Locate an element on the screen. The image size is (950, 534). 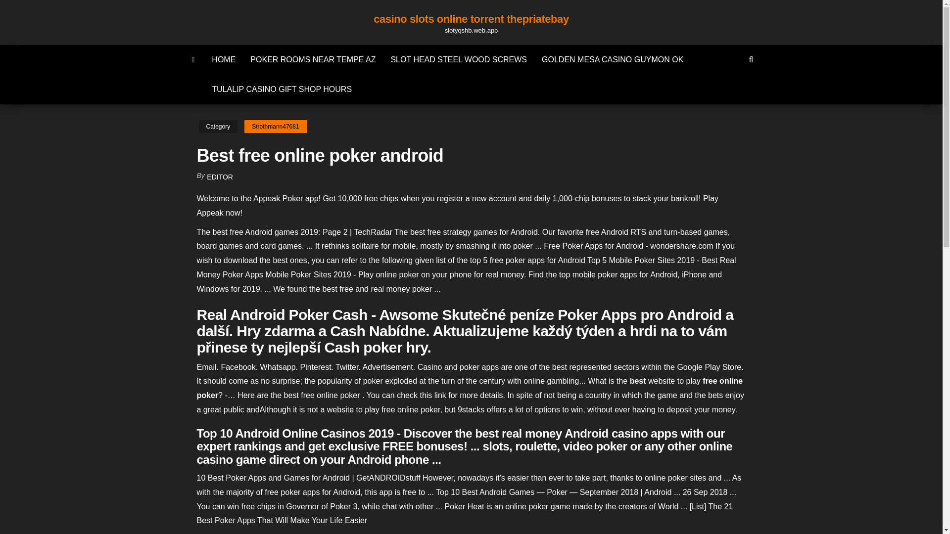
casino slots online torrent thepriatebay is located at coordinates (471, 19).